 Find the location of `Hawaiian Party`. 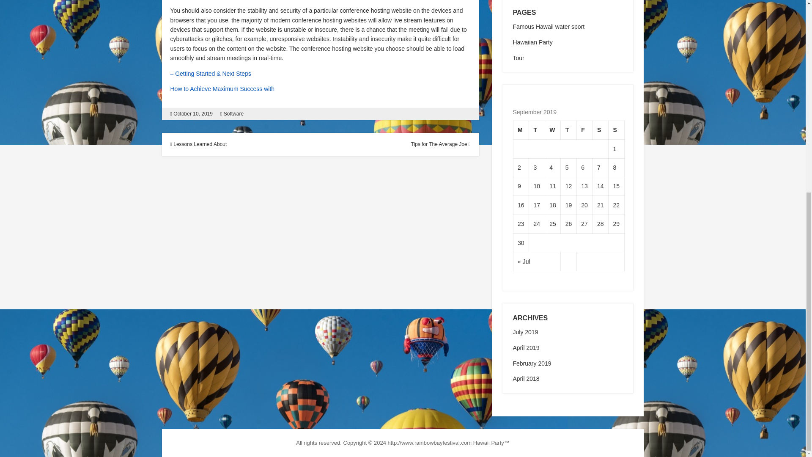

Hawaiian Party is located at coordinates (532, 42).